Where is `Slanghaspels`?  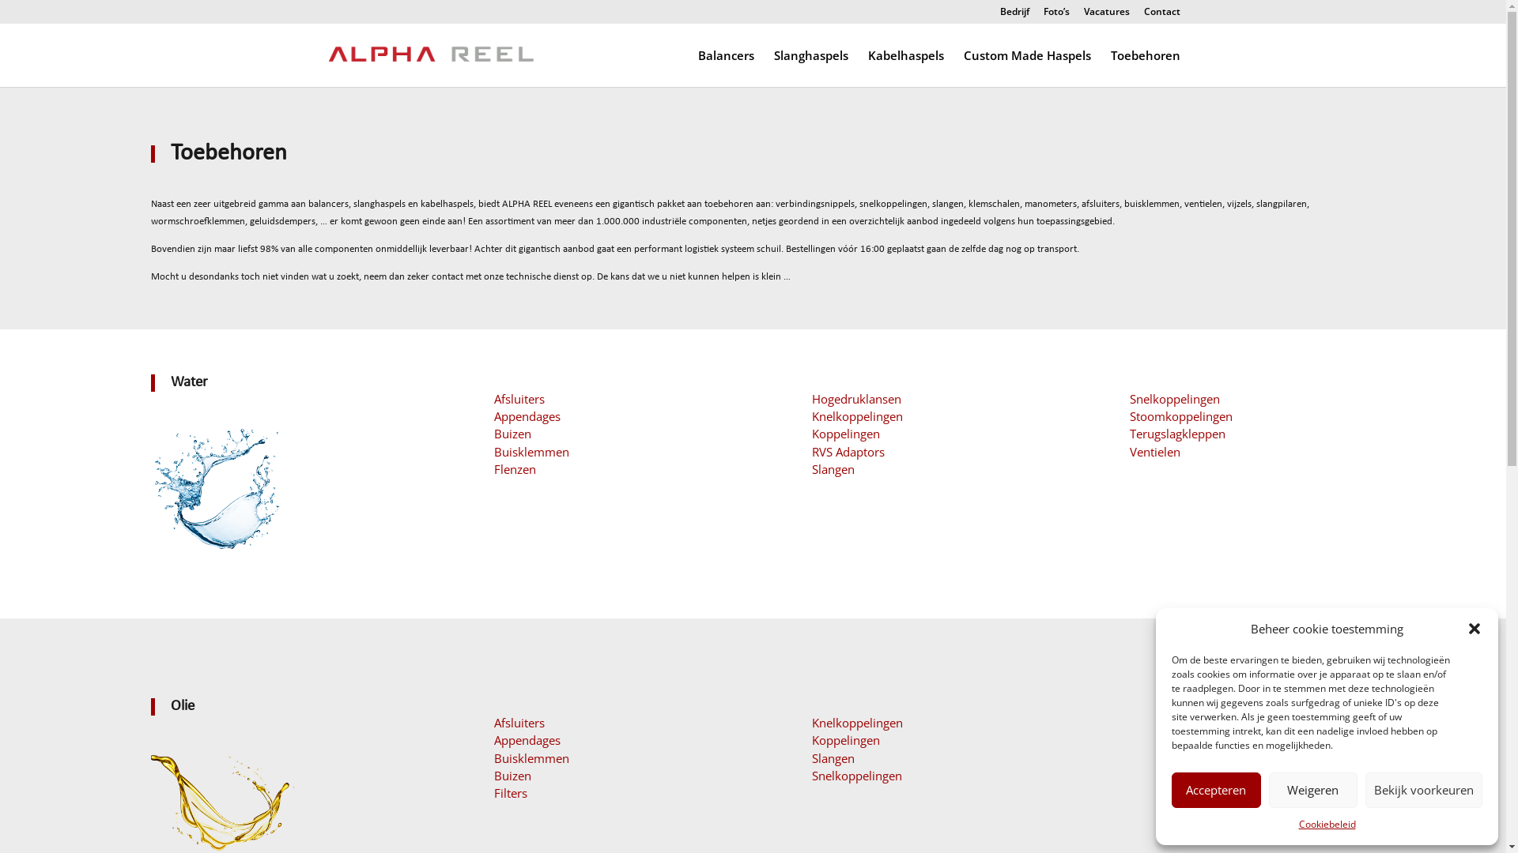
Slanghaspels is located at coordinates (810, 68).